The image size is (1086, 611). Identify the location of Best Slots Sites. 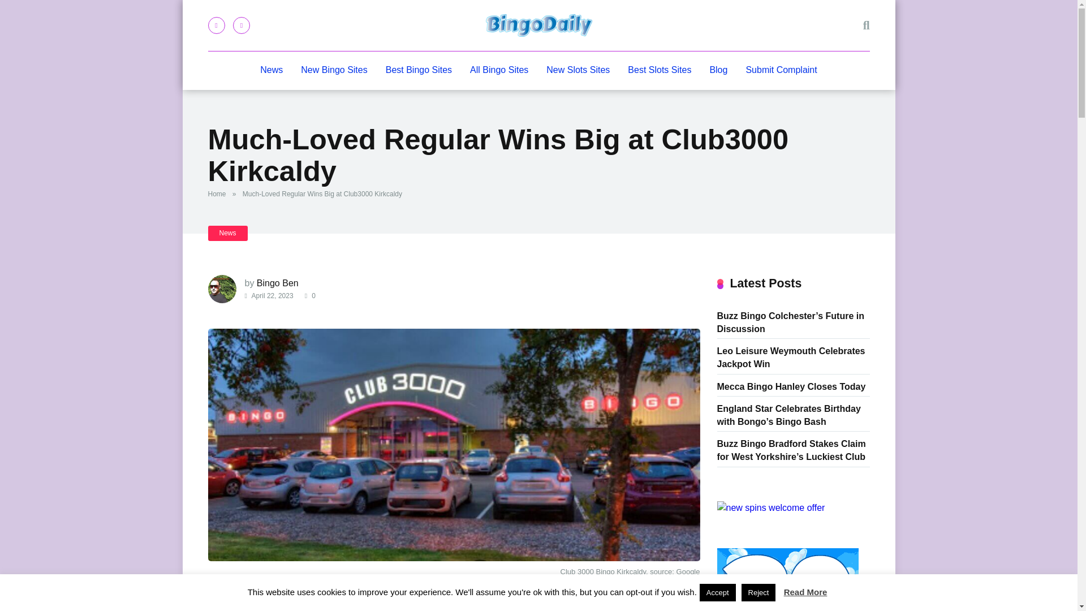
(660, 70).